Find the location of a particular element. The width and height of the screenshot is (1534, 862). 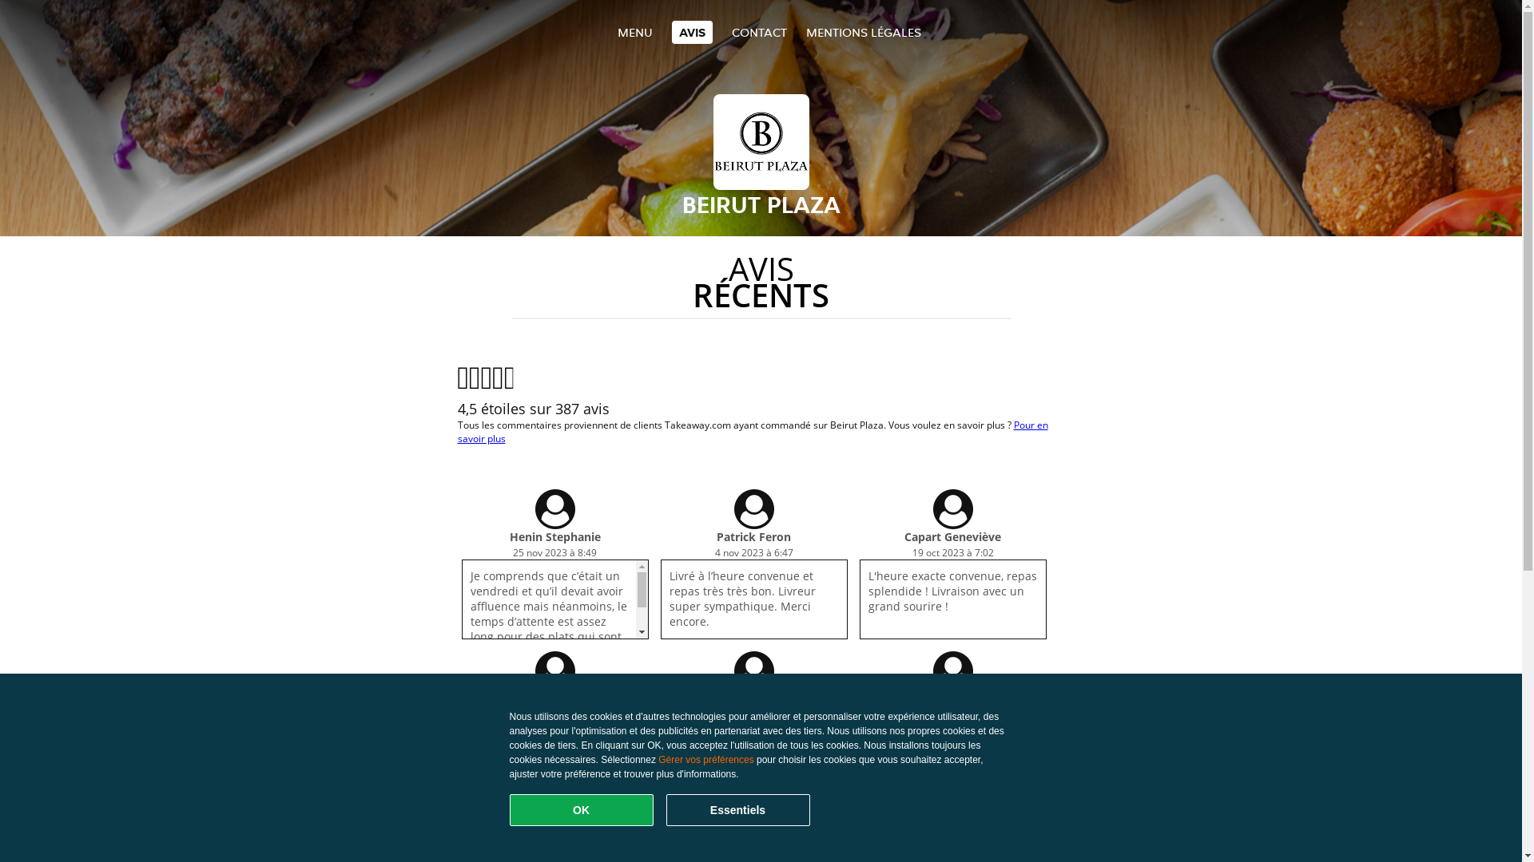

Essentiels is located at coordinates (738, 810).